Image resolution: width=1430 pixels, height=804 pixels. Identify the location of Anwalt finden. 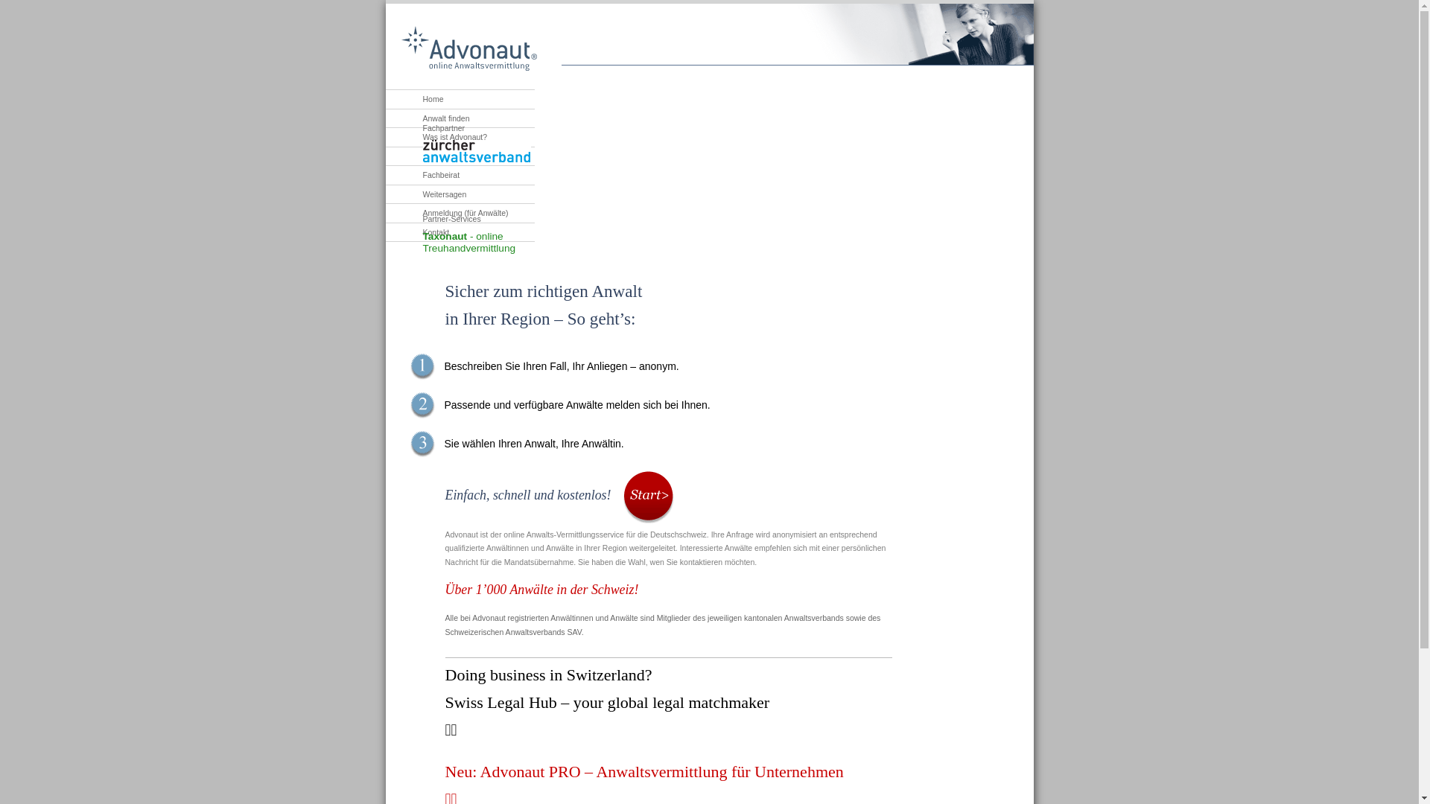
(428, 118).